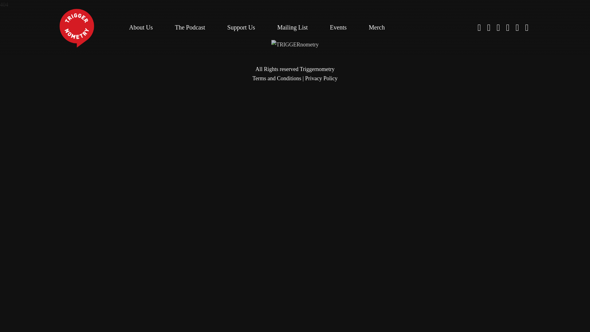 This screenshot has width=590, height=332. What do you see at coordinates (338, 27) in the screenshot?
I see `Events` at bounding box center [338, 27].